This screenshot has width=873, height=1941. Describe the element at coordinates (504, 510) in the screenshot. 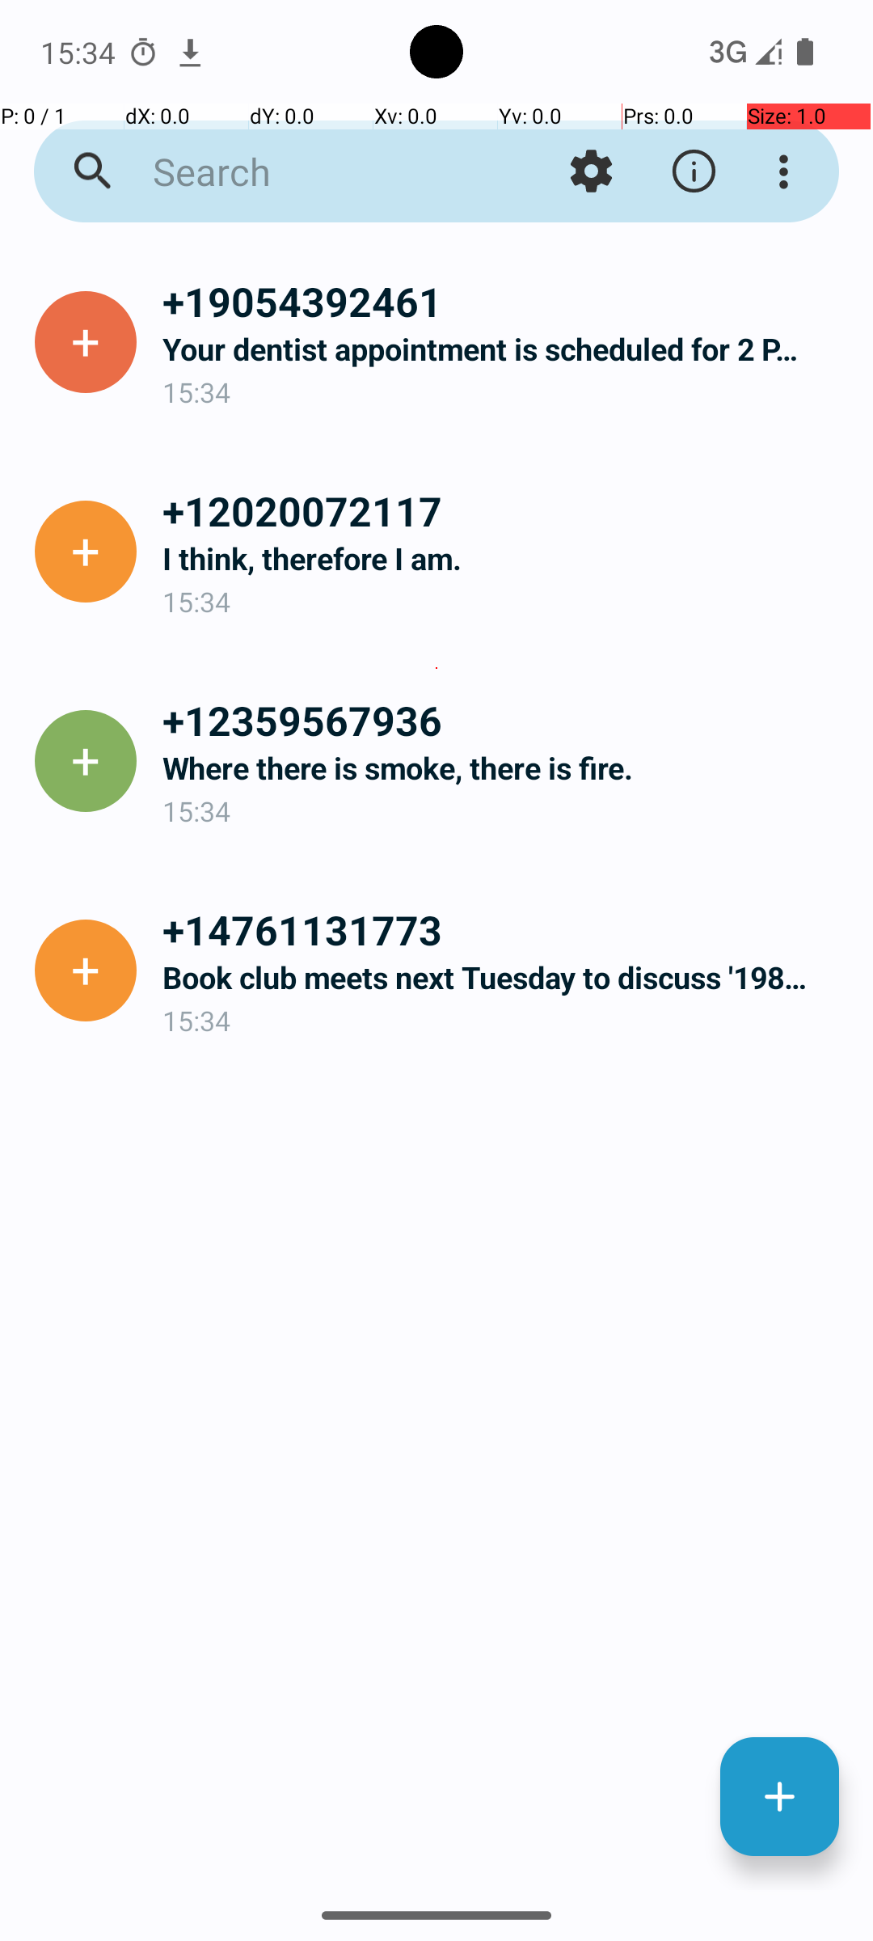

I see `+12020072117` at that location.